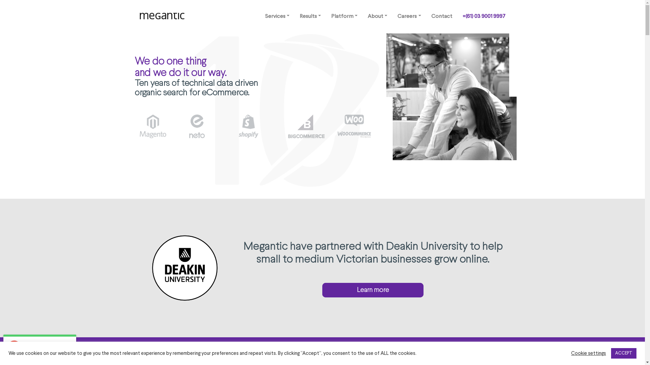 The image size is (650, 365). Describe the element at coordinates (310, 17) in the screenshot. I see `Results` at that location.